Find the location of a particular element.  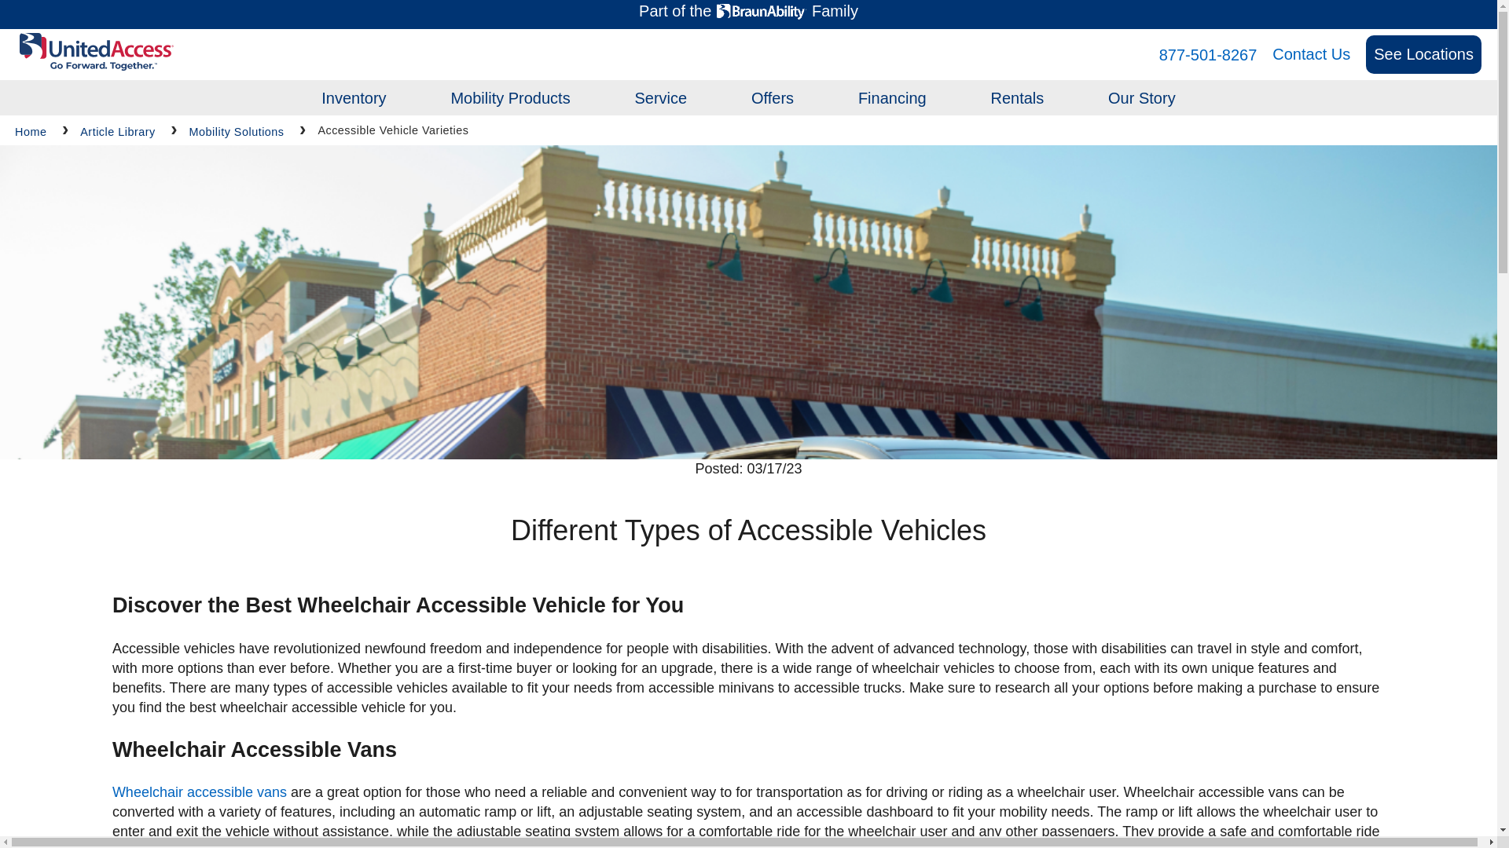

Wheelchair Vehicles for Sale is located at coordinates (437, 250).